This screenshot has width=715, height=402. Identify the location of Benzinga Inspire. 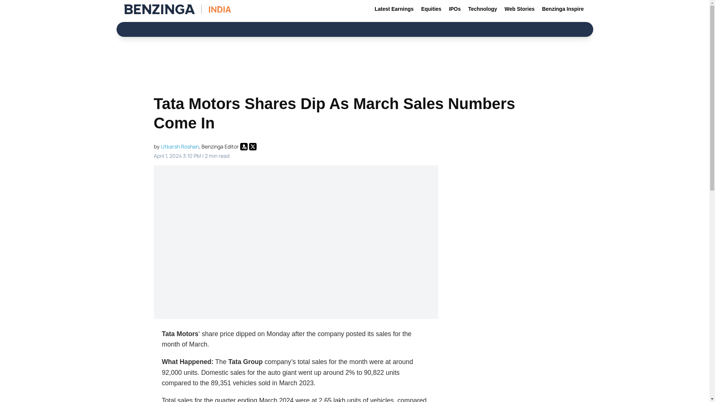
(562, 9).